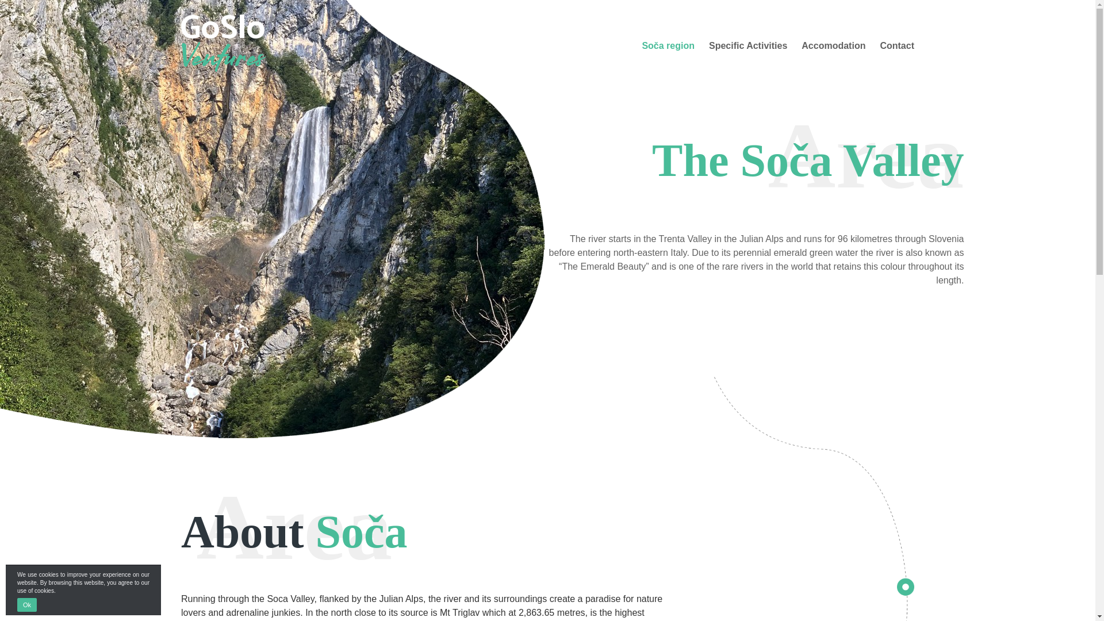 The height and width of the screenshot is (621, 1104). What do you see at coordinates (897, 48) in the screenshot?
I see `Contact` at bounding box center [897, 48].